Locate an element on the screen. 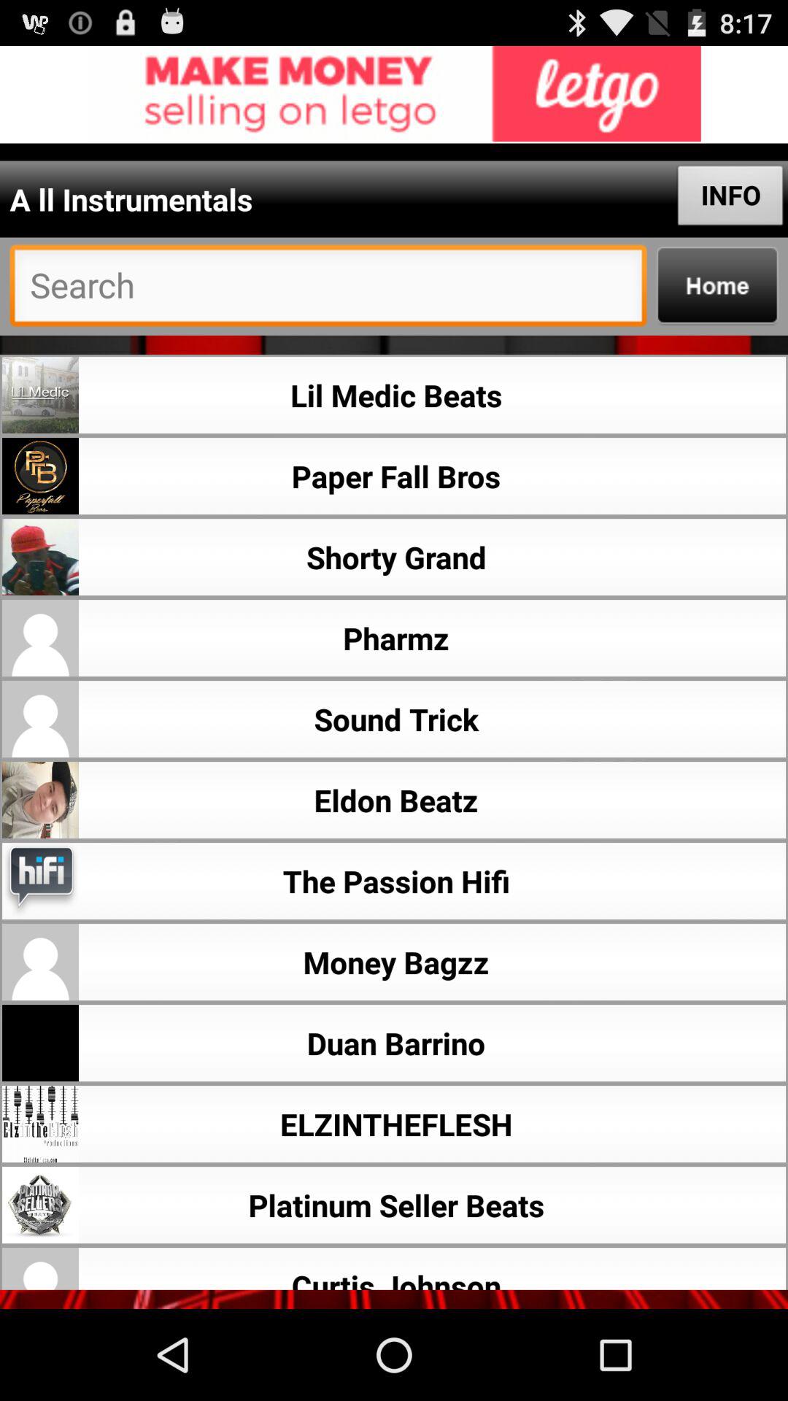 Image resolution: width=788 pixels, height=1401 pixels. go to search is located at coordinates (328, 289).